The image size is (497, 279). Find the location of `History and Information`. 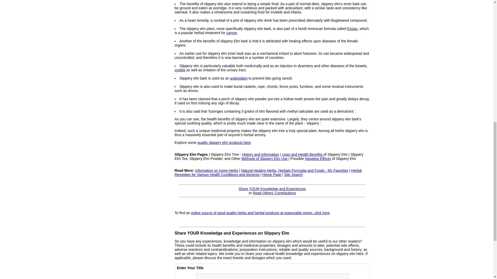

History and Information is located at coordinates (261, 154).